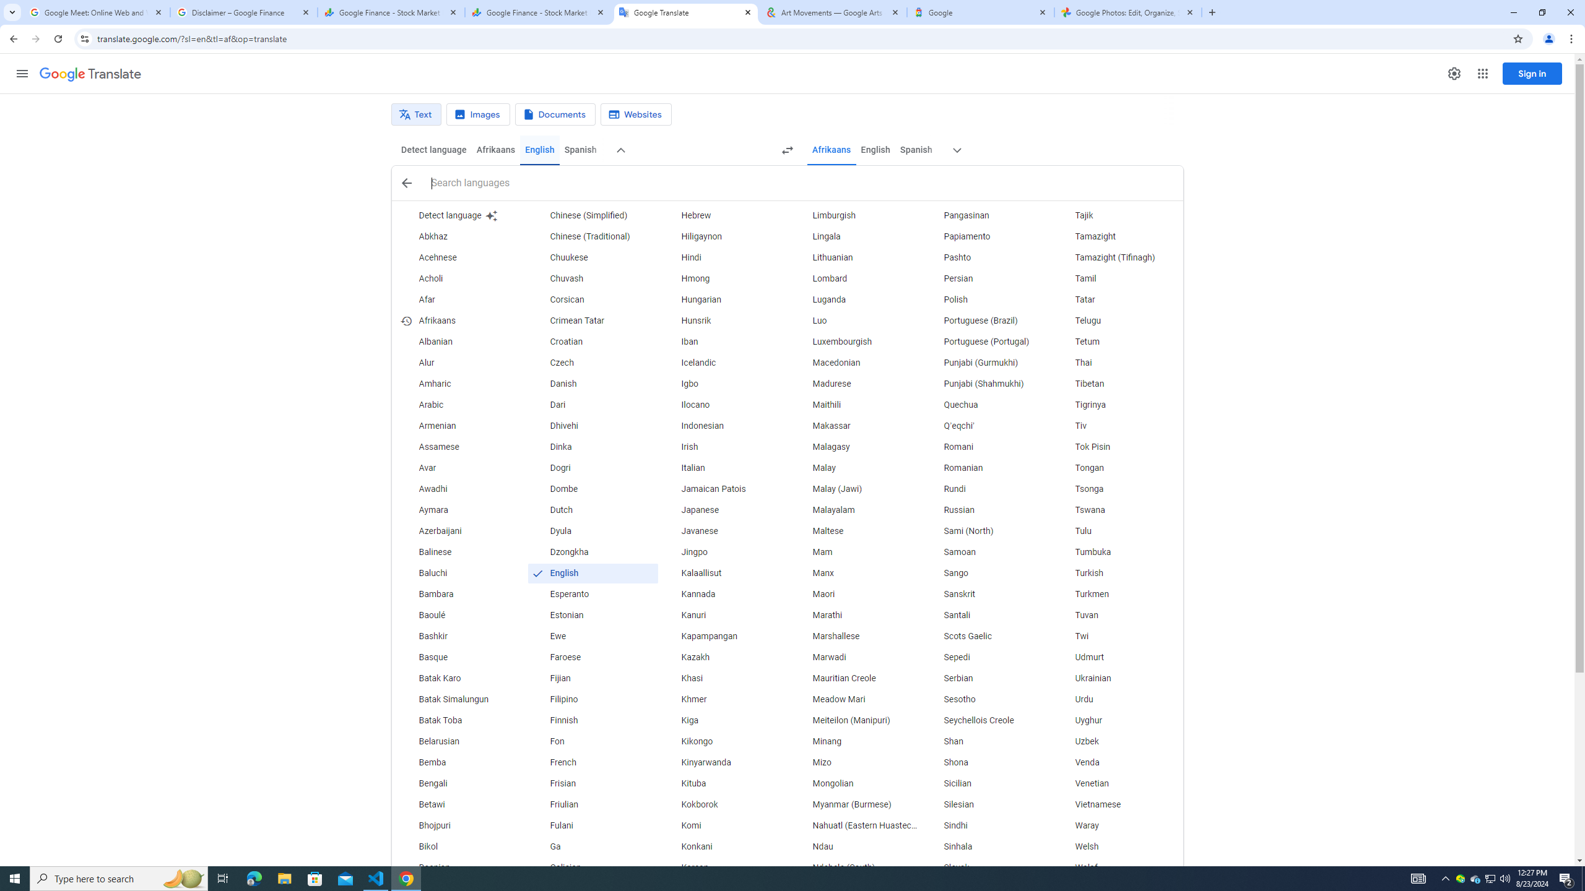 The width and height of the screenshot is (1585, 891). Describe the element at coordinates (986, 699) in the screenshot. I see `Sesotho` at that location.